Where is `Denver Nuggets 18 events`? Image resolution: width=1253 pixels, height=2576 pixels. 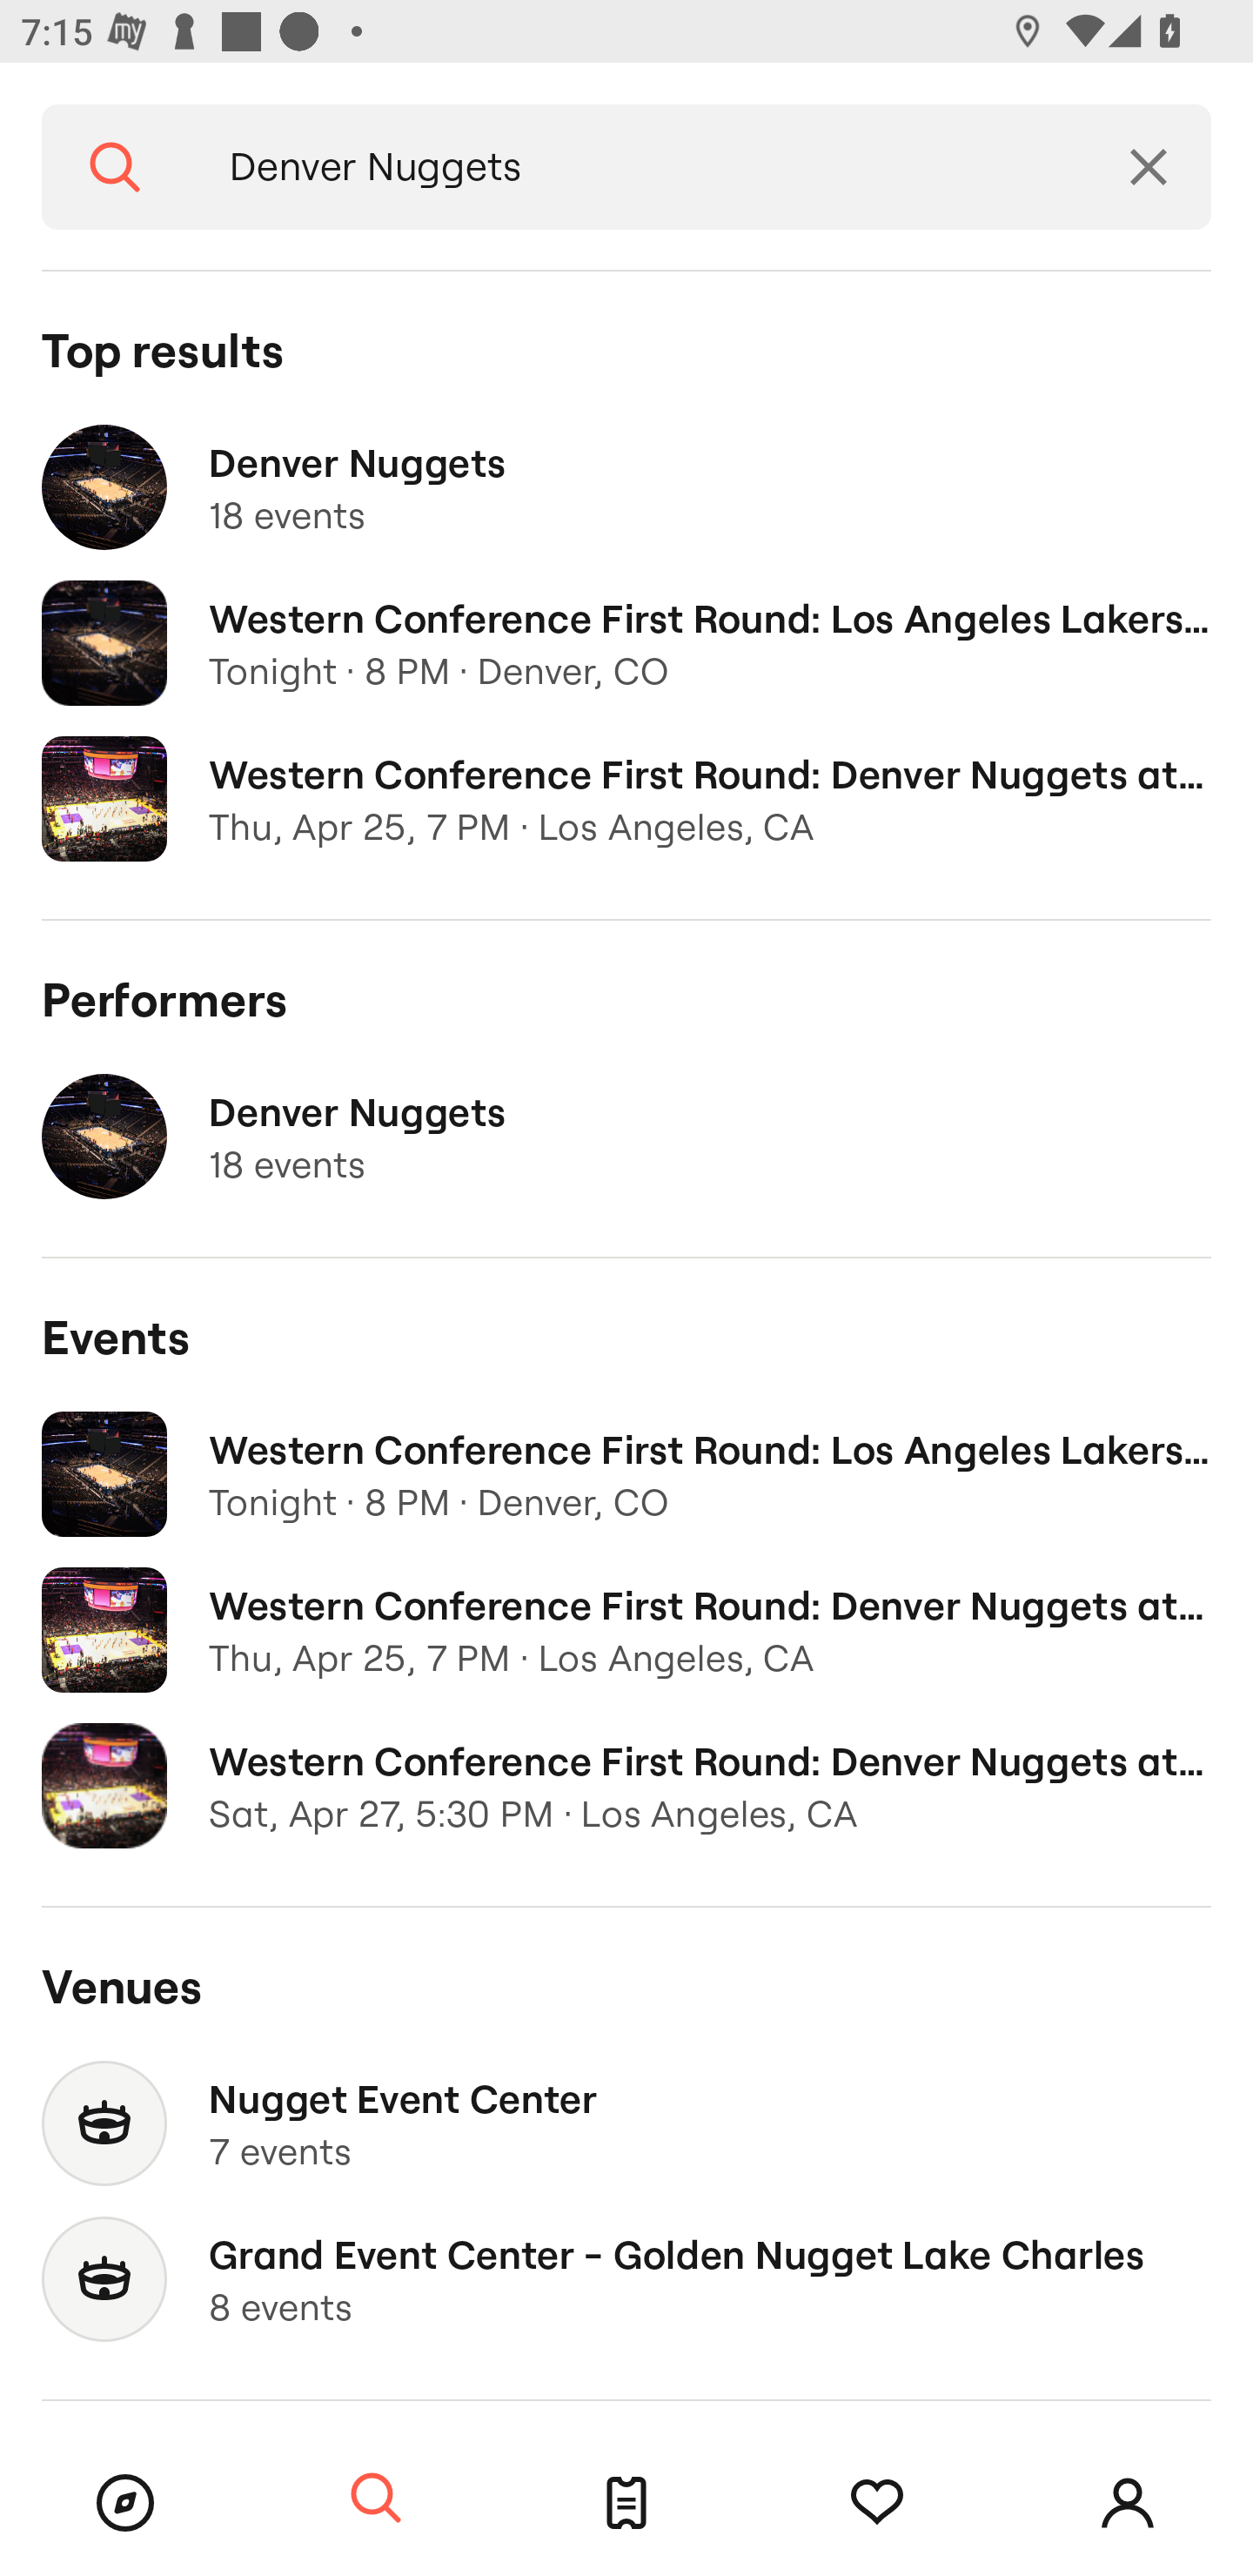 Denver Nuggets 18 events is located at coordinates (626, 1137).